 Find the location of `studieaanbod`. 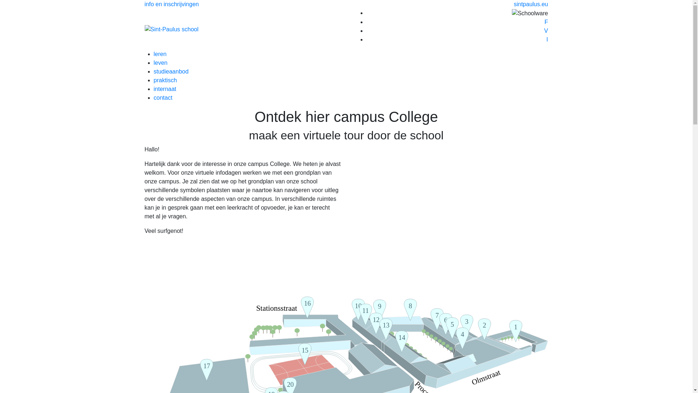

studieaanbod is located at coordinates (171, 71).